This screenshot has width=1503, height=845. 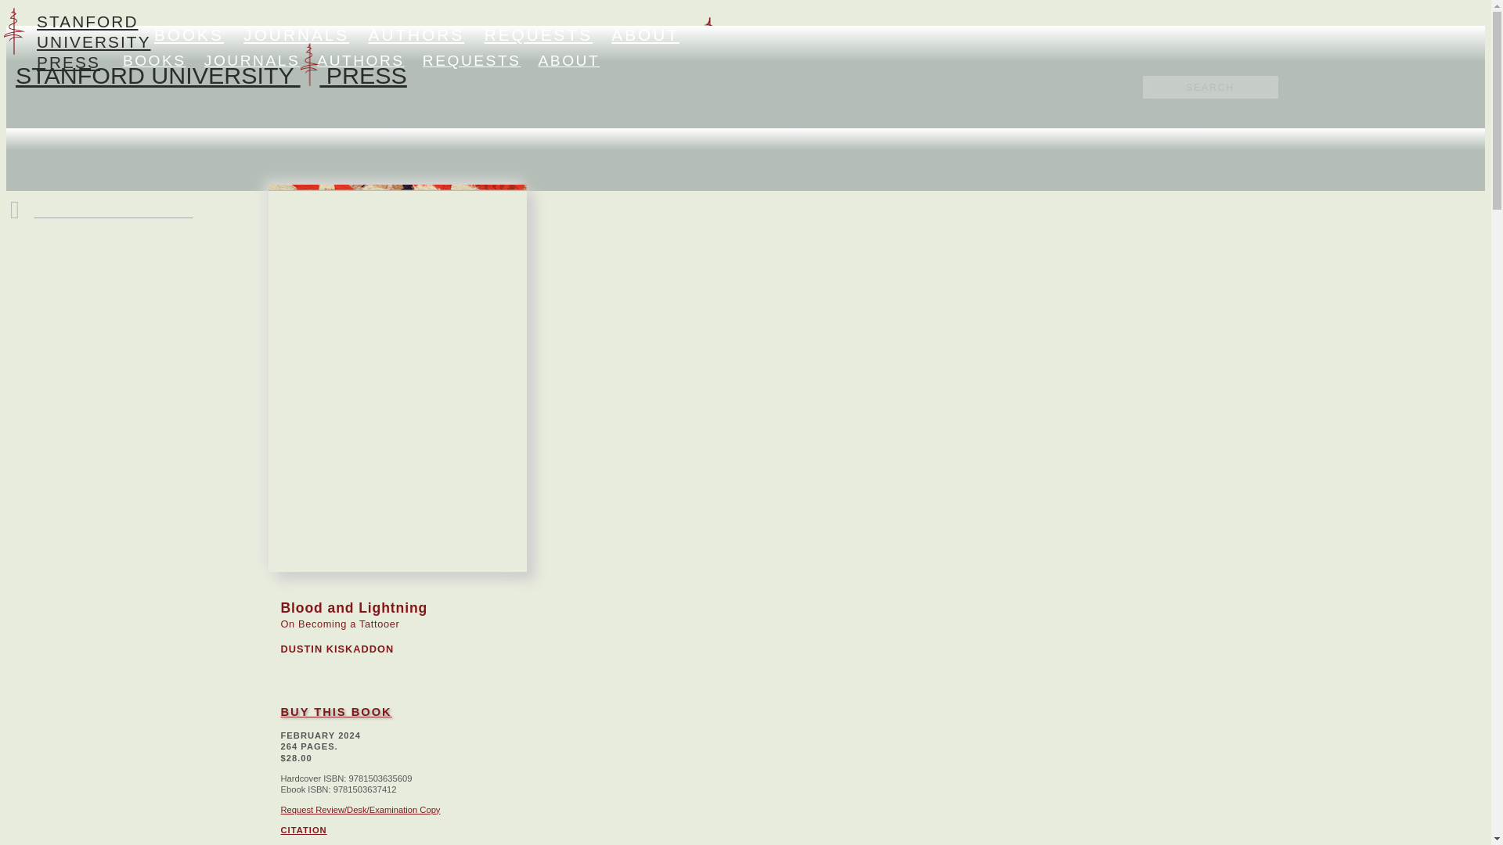 I want to click on AUTHORS, so click(x=416, y=34).